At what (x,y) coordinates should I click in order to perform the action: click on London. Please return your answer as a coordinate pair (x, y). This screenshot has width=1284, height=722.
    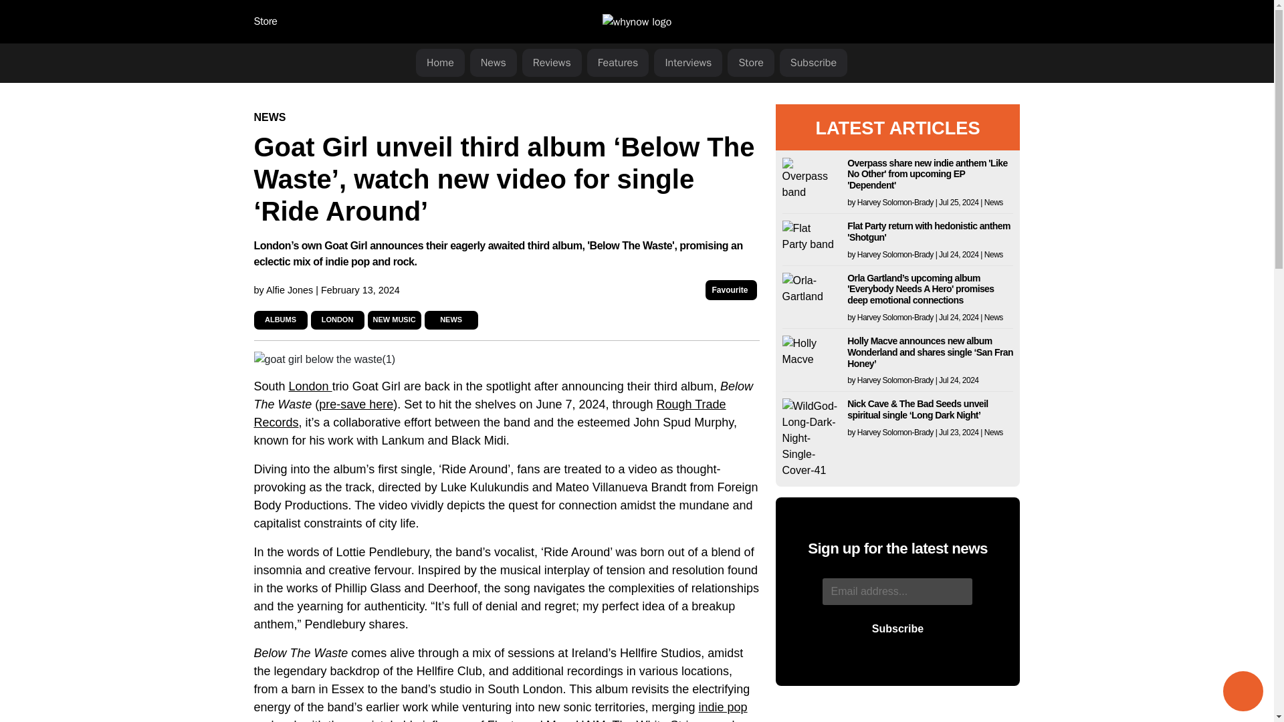
    Looking at the image, I should click on (310, 386).